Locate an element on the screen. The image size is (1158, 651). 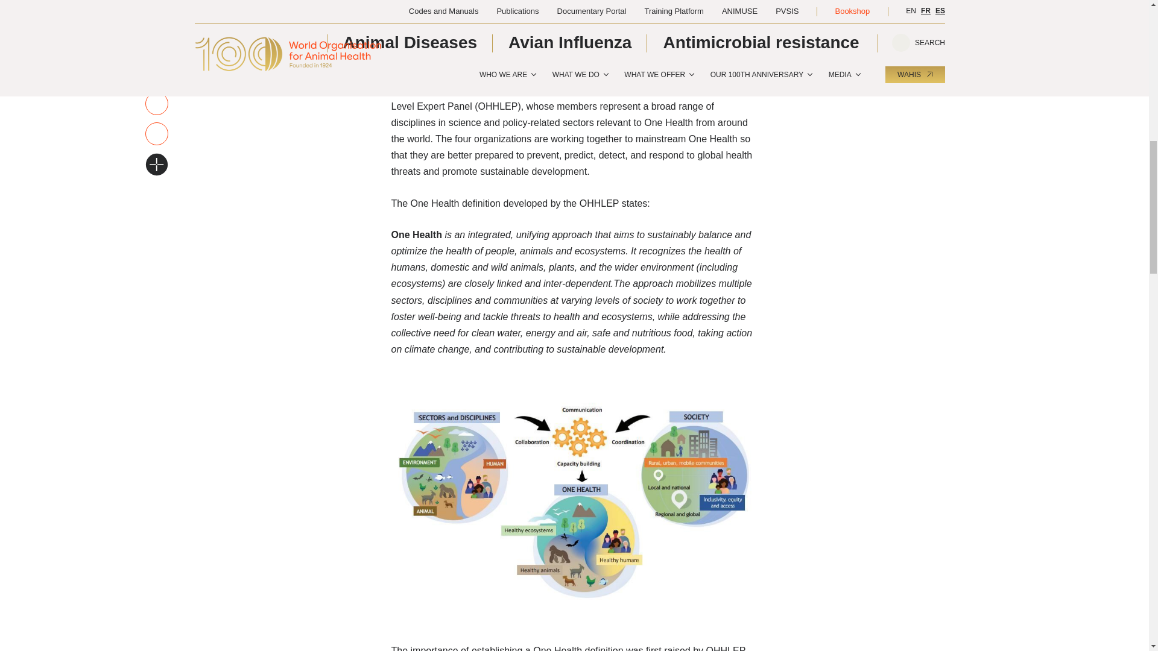
Share by email is located at coordinates (156, 132).